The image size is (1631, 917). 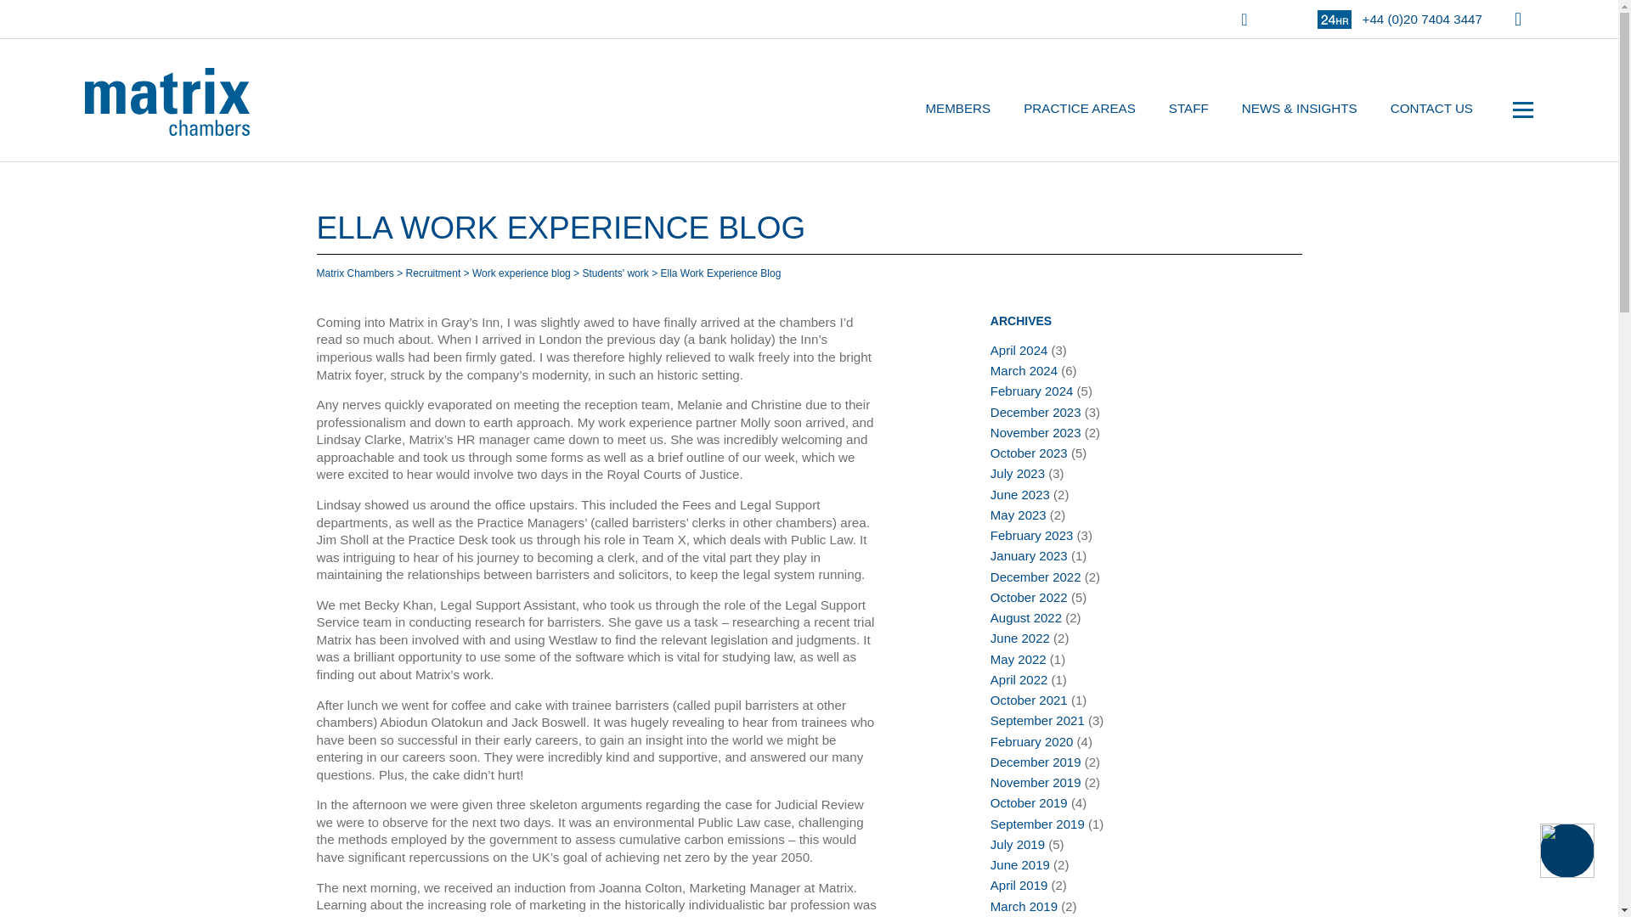 What do you see at coordinates (615, 273) in the screenshot?
I see `Go to the Students' work category archives.` at bounding box center [615, 273].